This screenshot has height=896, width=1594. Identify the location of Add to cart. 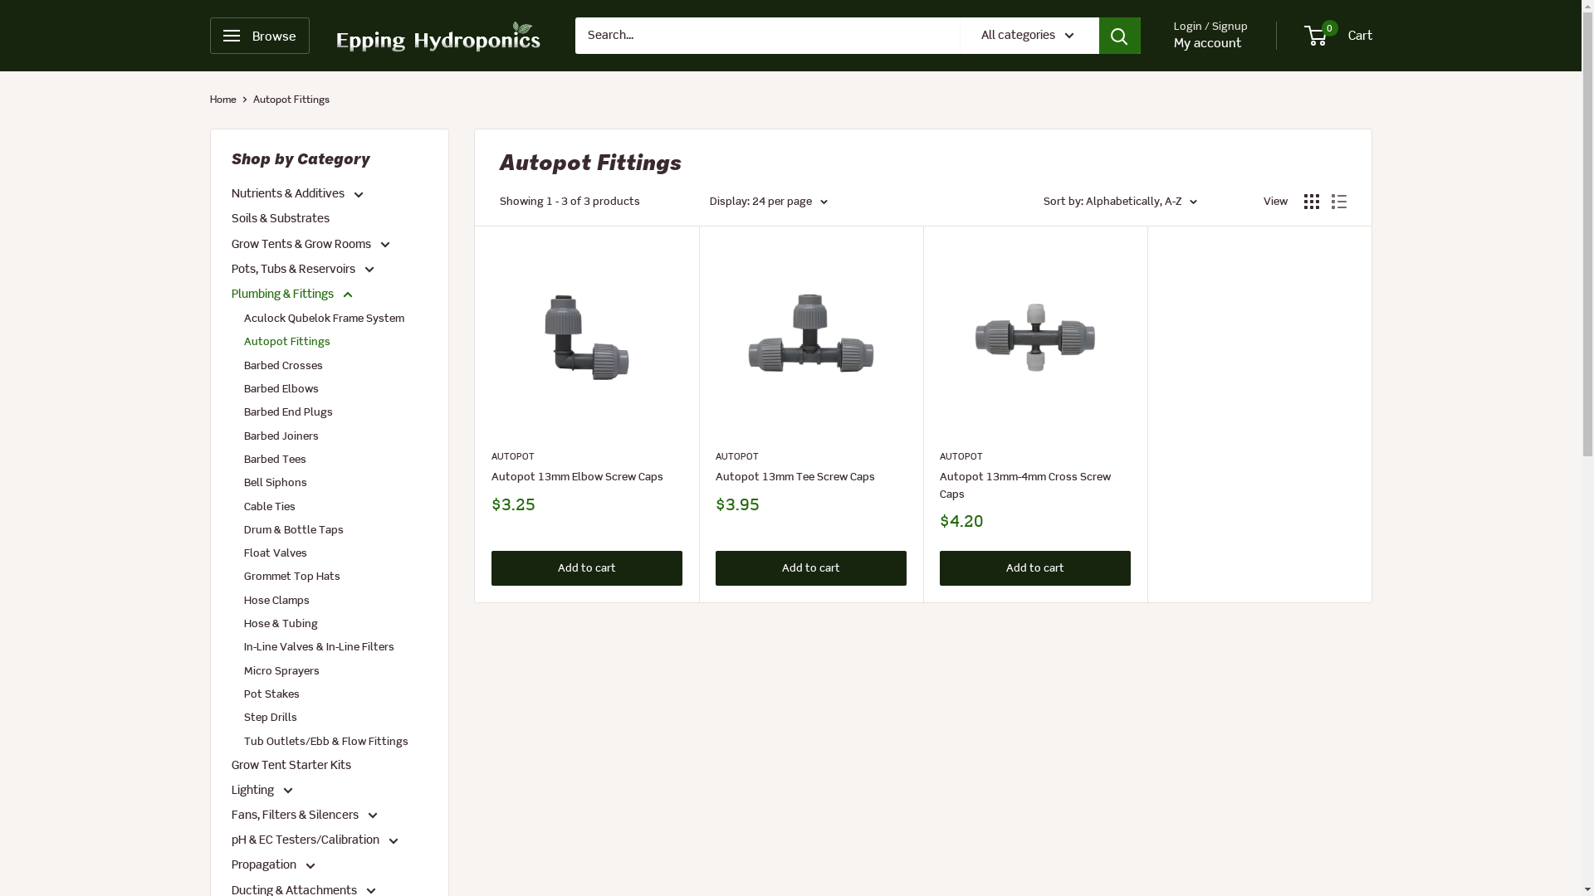
(811, 568).